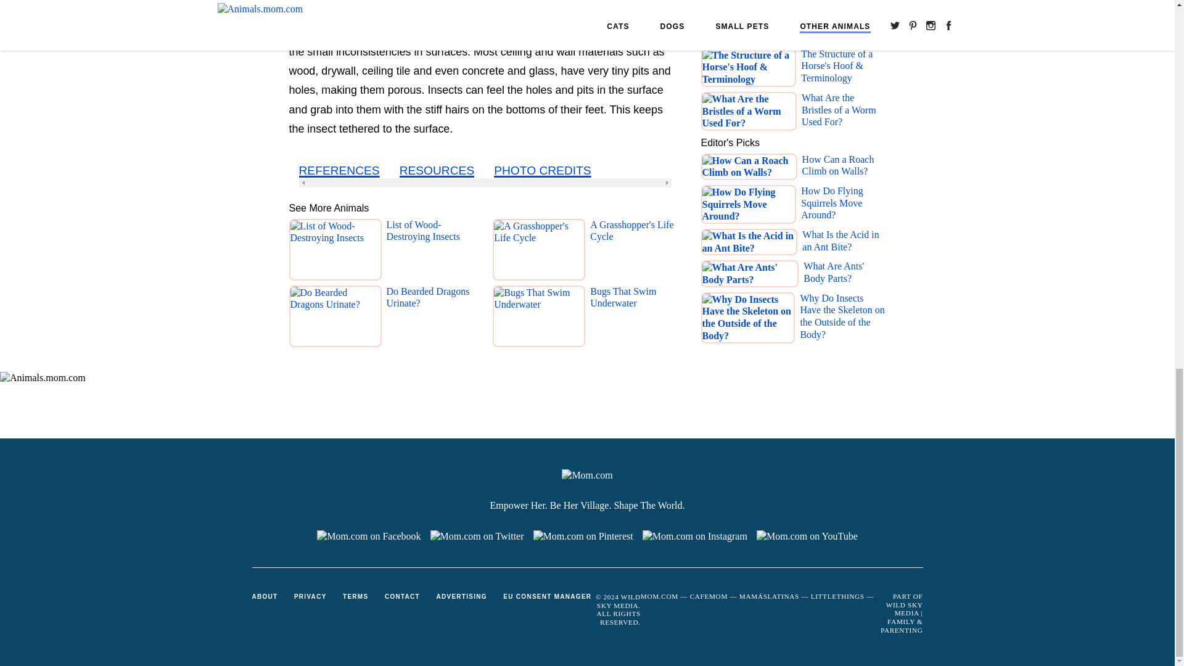 The width and height of the screenshot is (1184, 666). Describe the element at coordinates (635, 319) in the screenshot. I see `Bugs That Swim Underwater` at that location.